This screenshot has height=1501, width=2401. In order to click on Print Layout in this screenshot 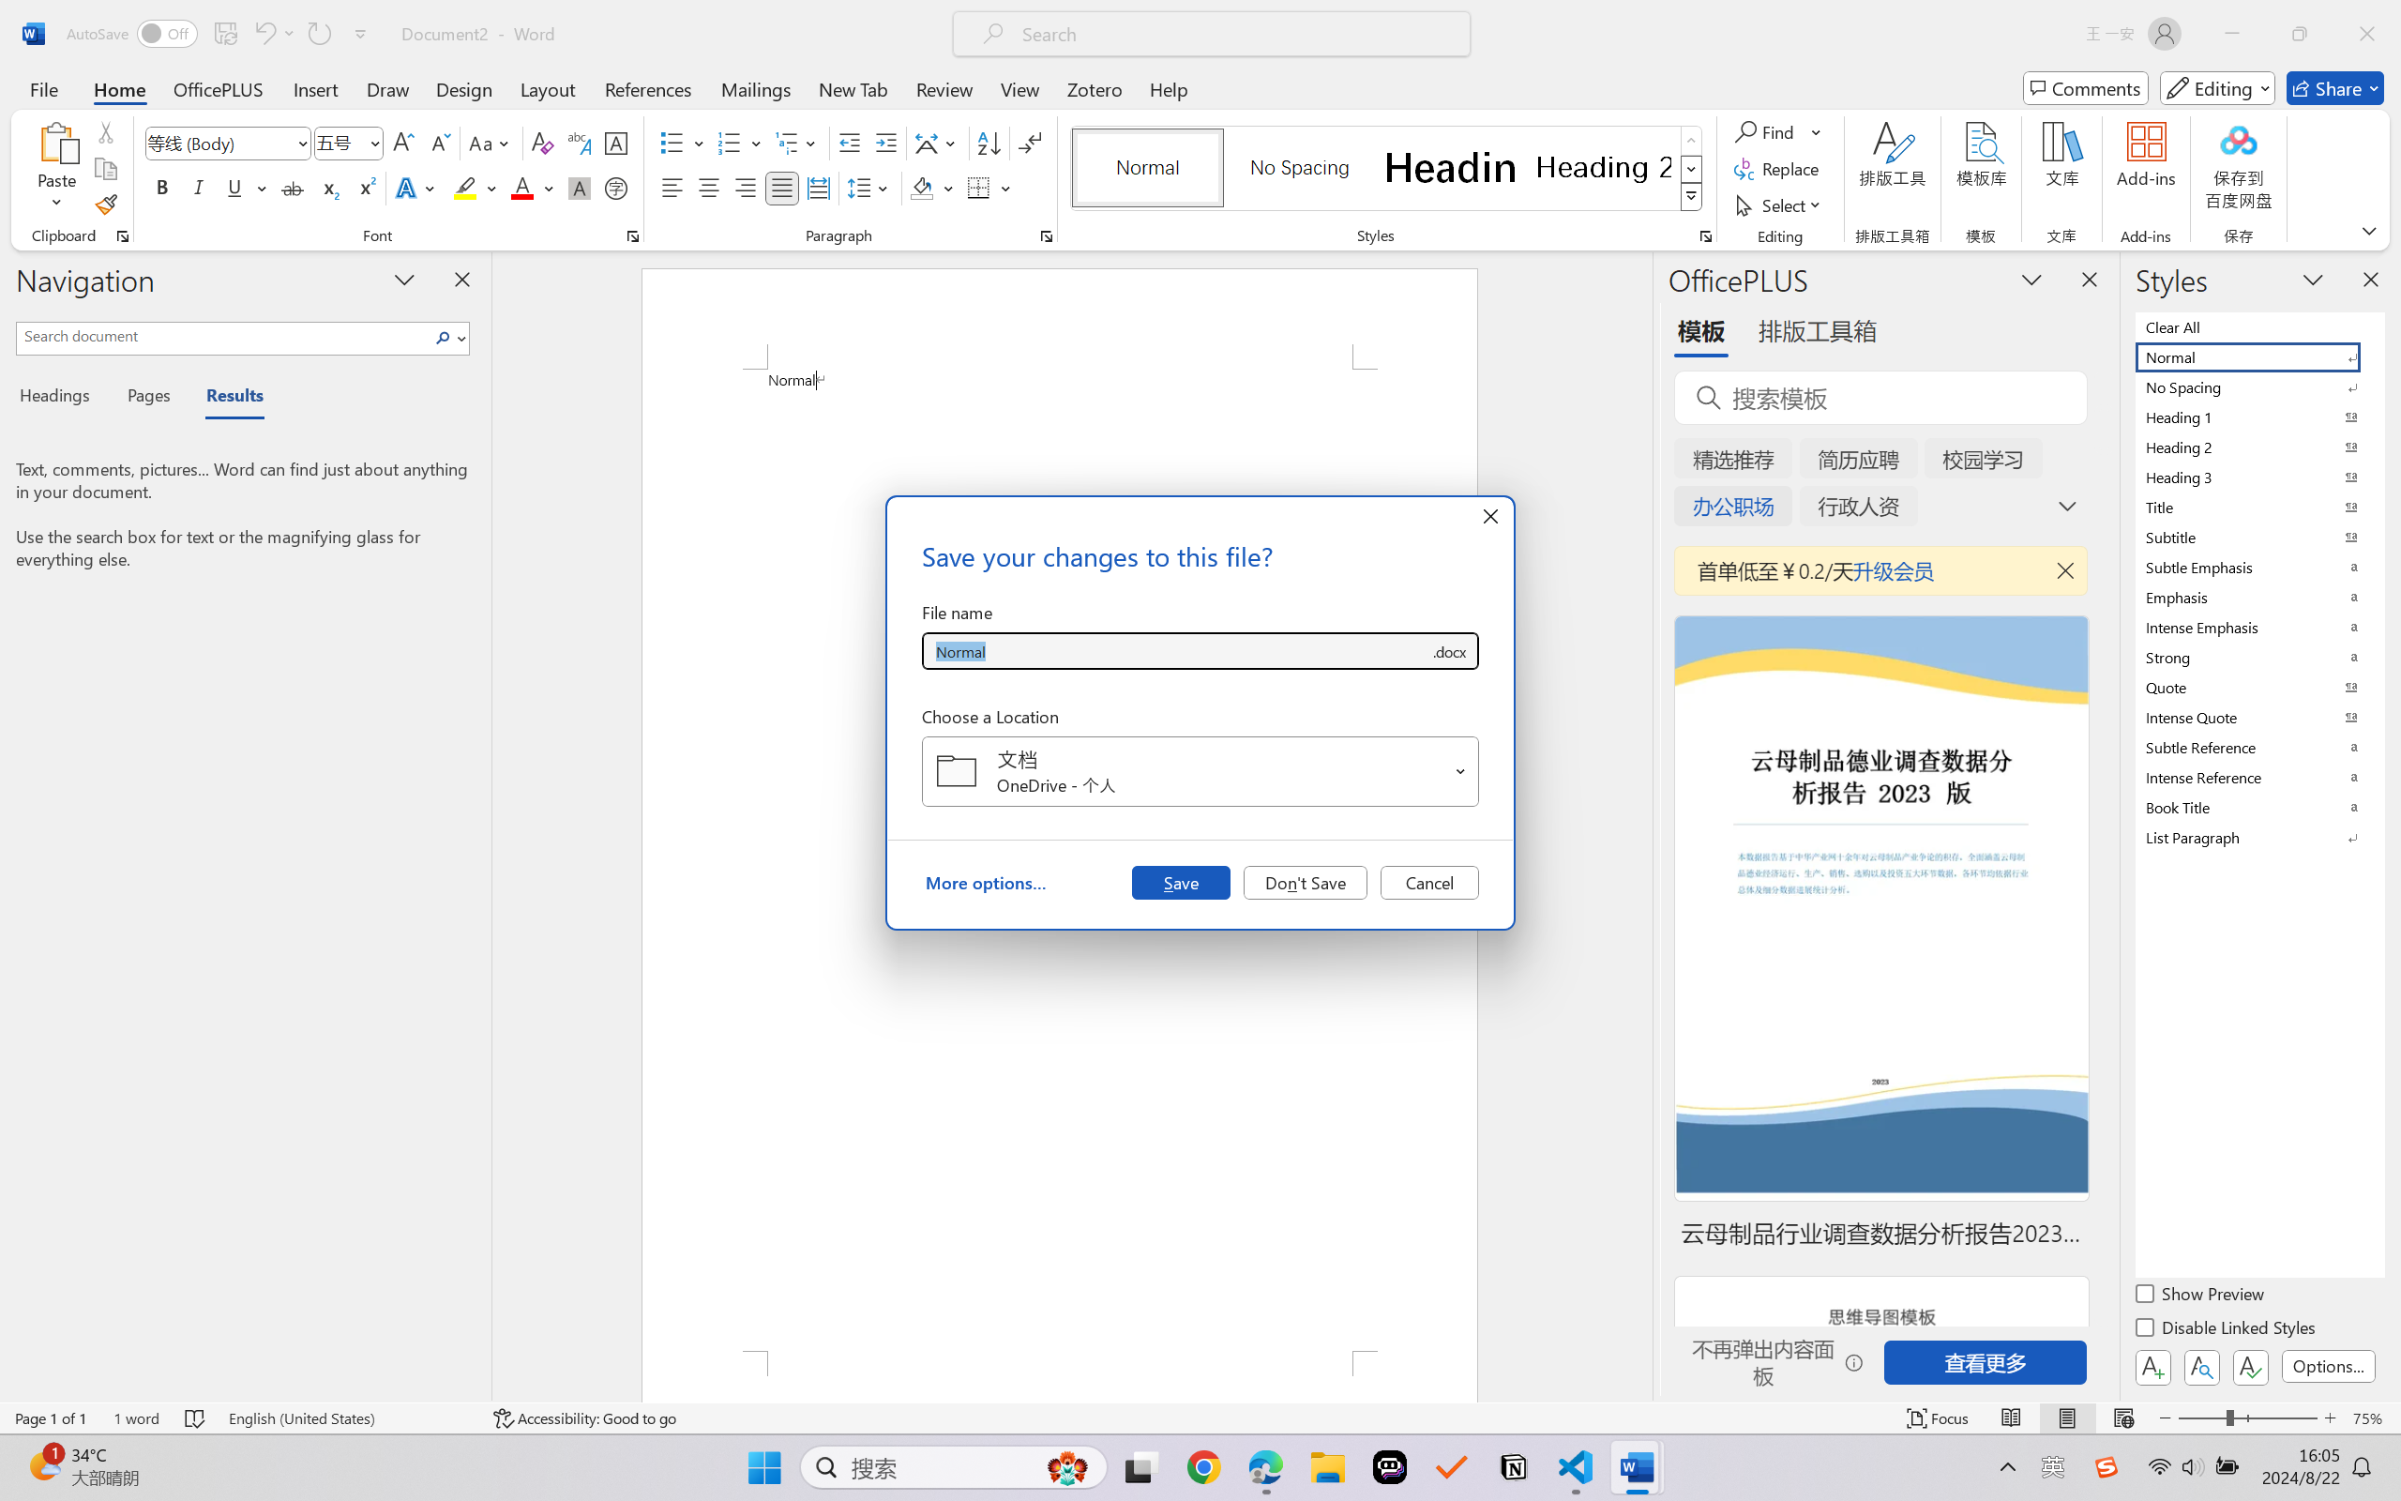, I will do `click(2068, 1418)`.